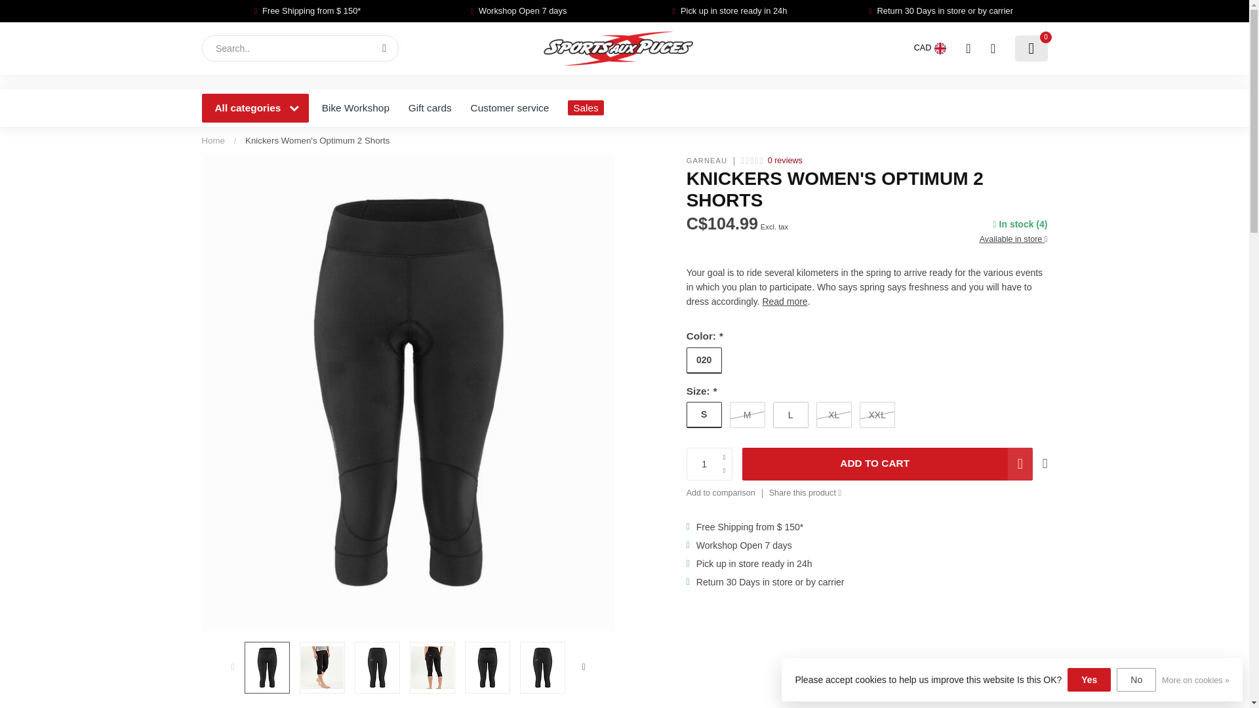 The width and height of the screenshot is (1259, 708). What do you see at coordinates (917, 211) in the screenshot?
I see `1` at bounding box center [917, 211].